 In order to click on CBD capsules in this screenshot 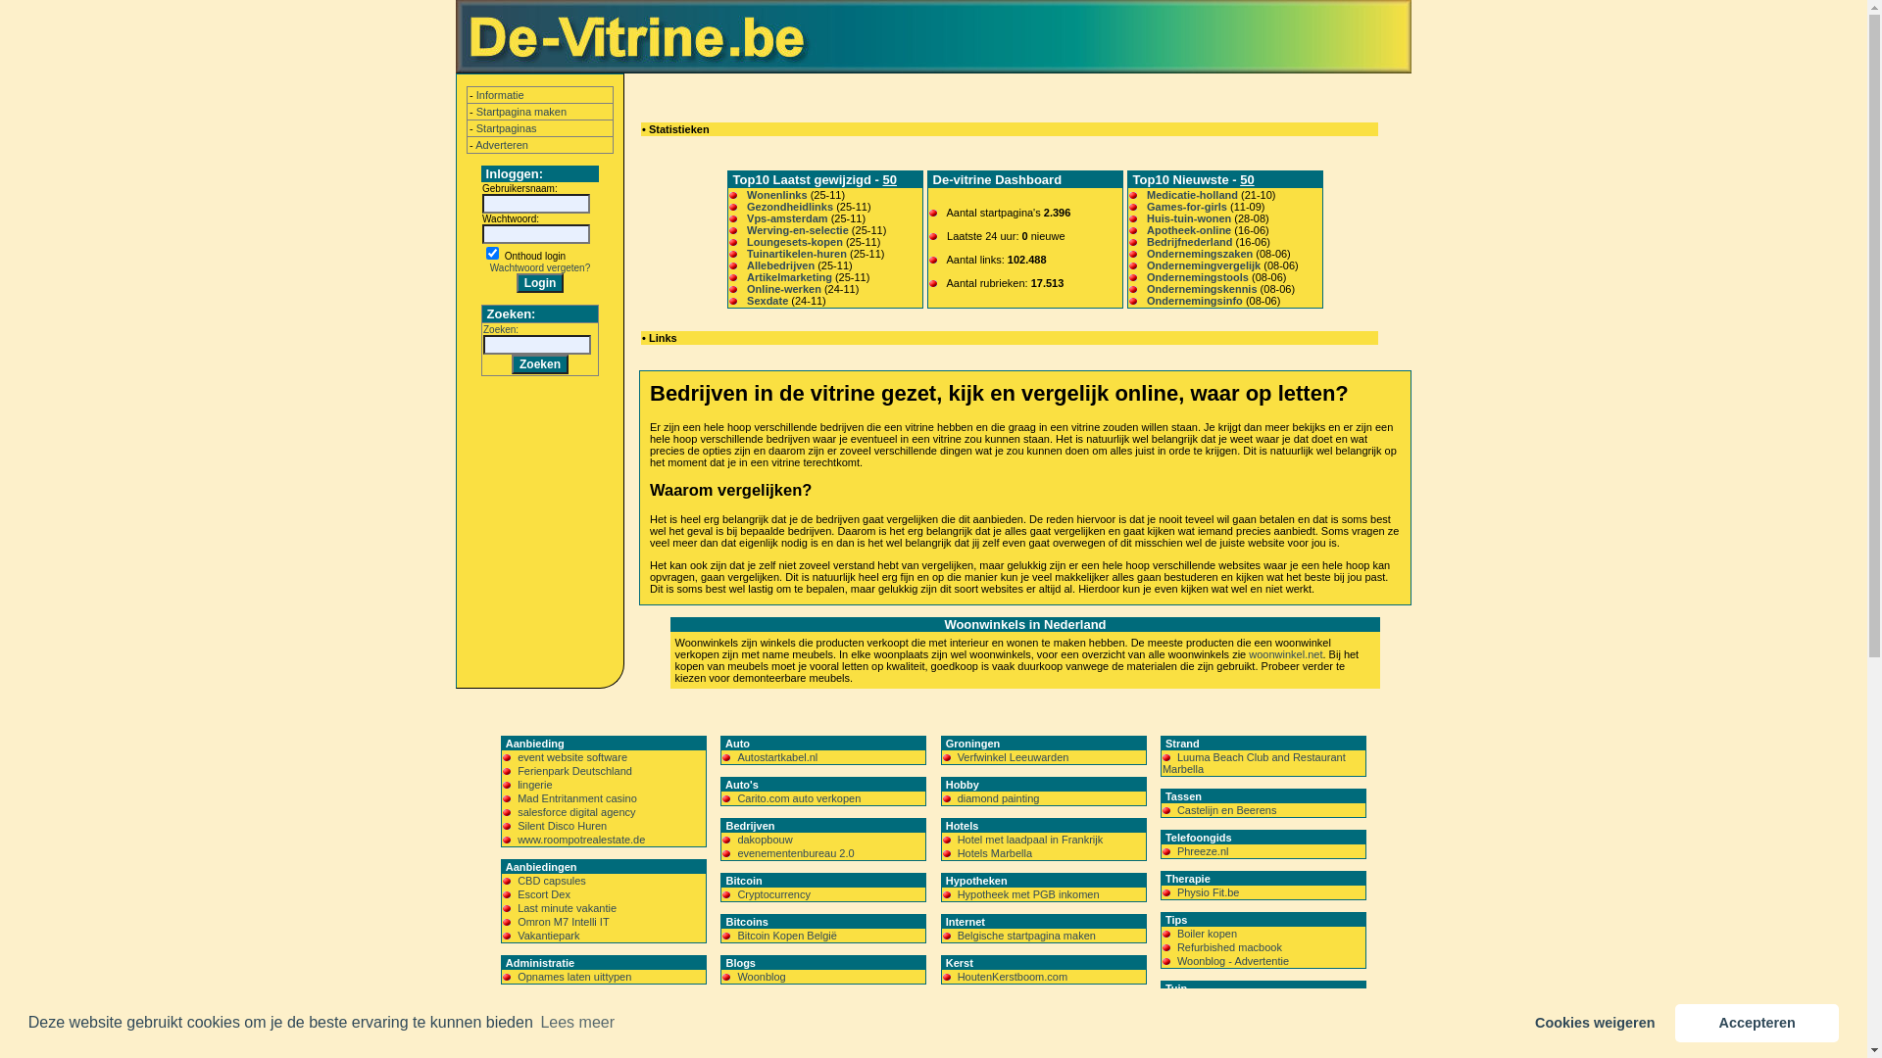, I will do `click(552, 880)`.